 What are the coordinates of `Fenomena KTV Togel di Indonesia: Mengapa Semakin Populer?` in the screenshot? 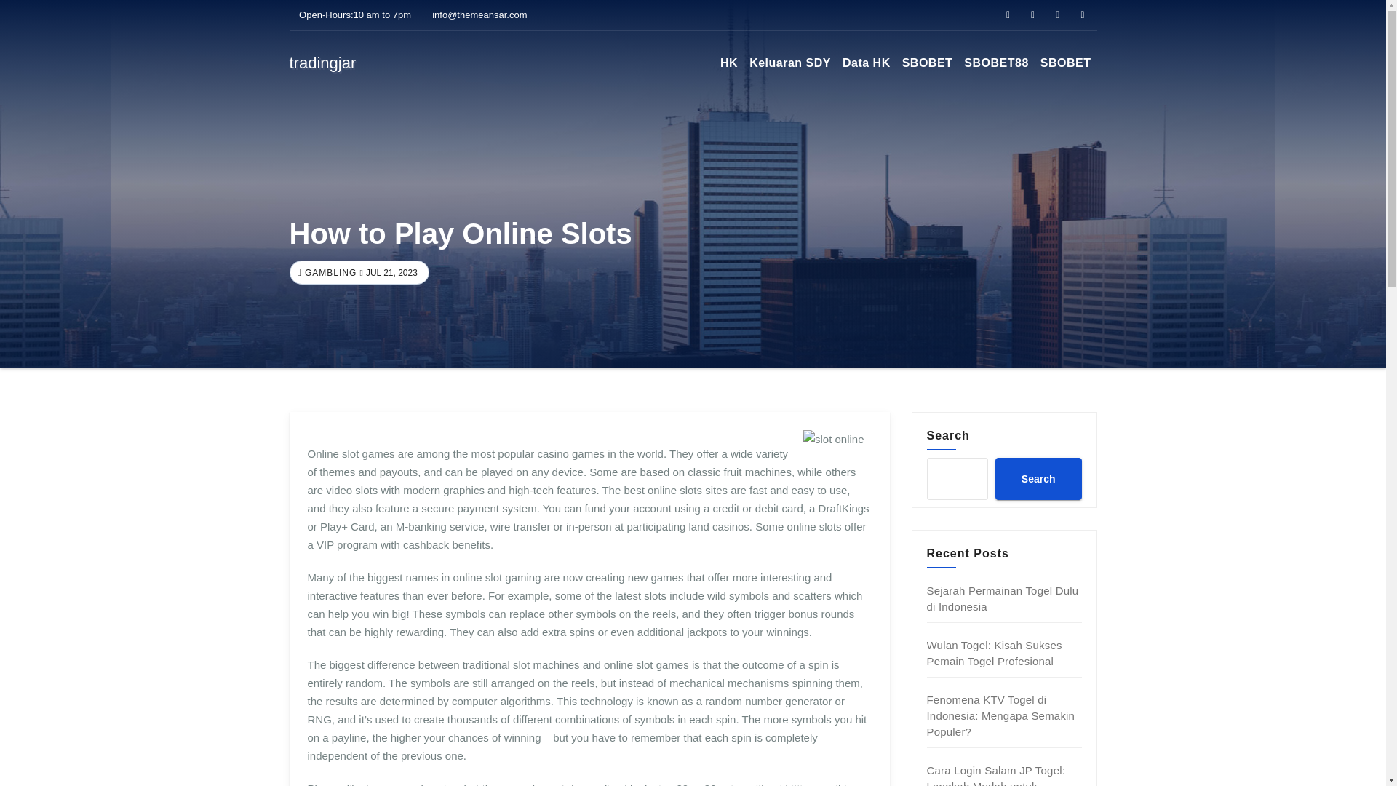 It's located at (1001, 715).